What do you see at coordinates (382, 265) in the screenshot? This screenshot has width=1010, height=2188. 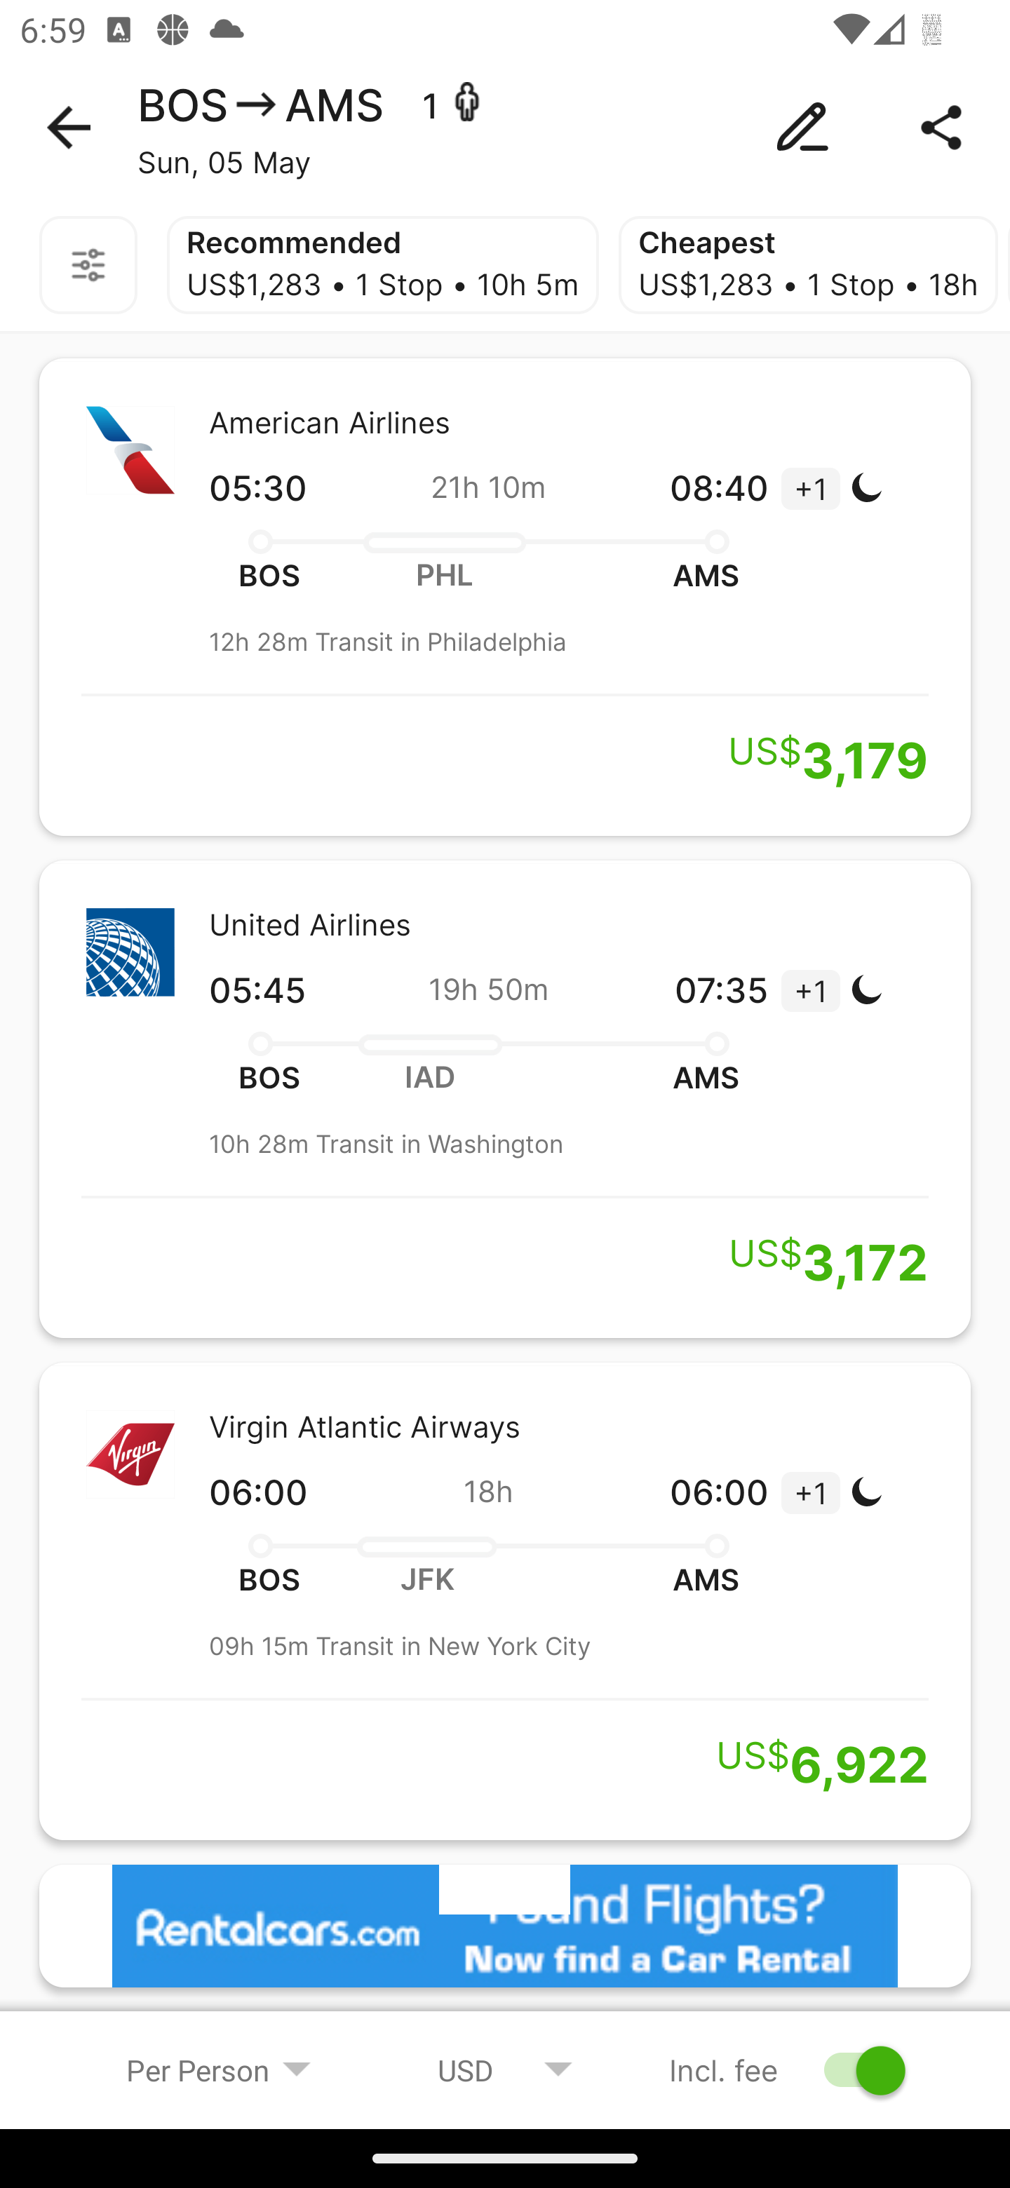 I see `Recommended  US$1,283 • 1 Stop • 10h 5m` at bounding box center [382, 265].